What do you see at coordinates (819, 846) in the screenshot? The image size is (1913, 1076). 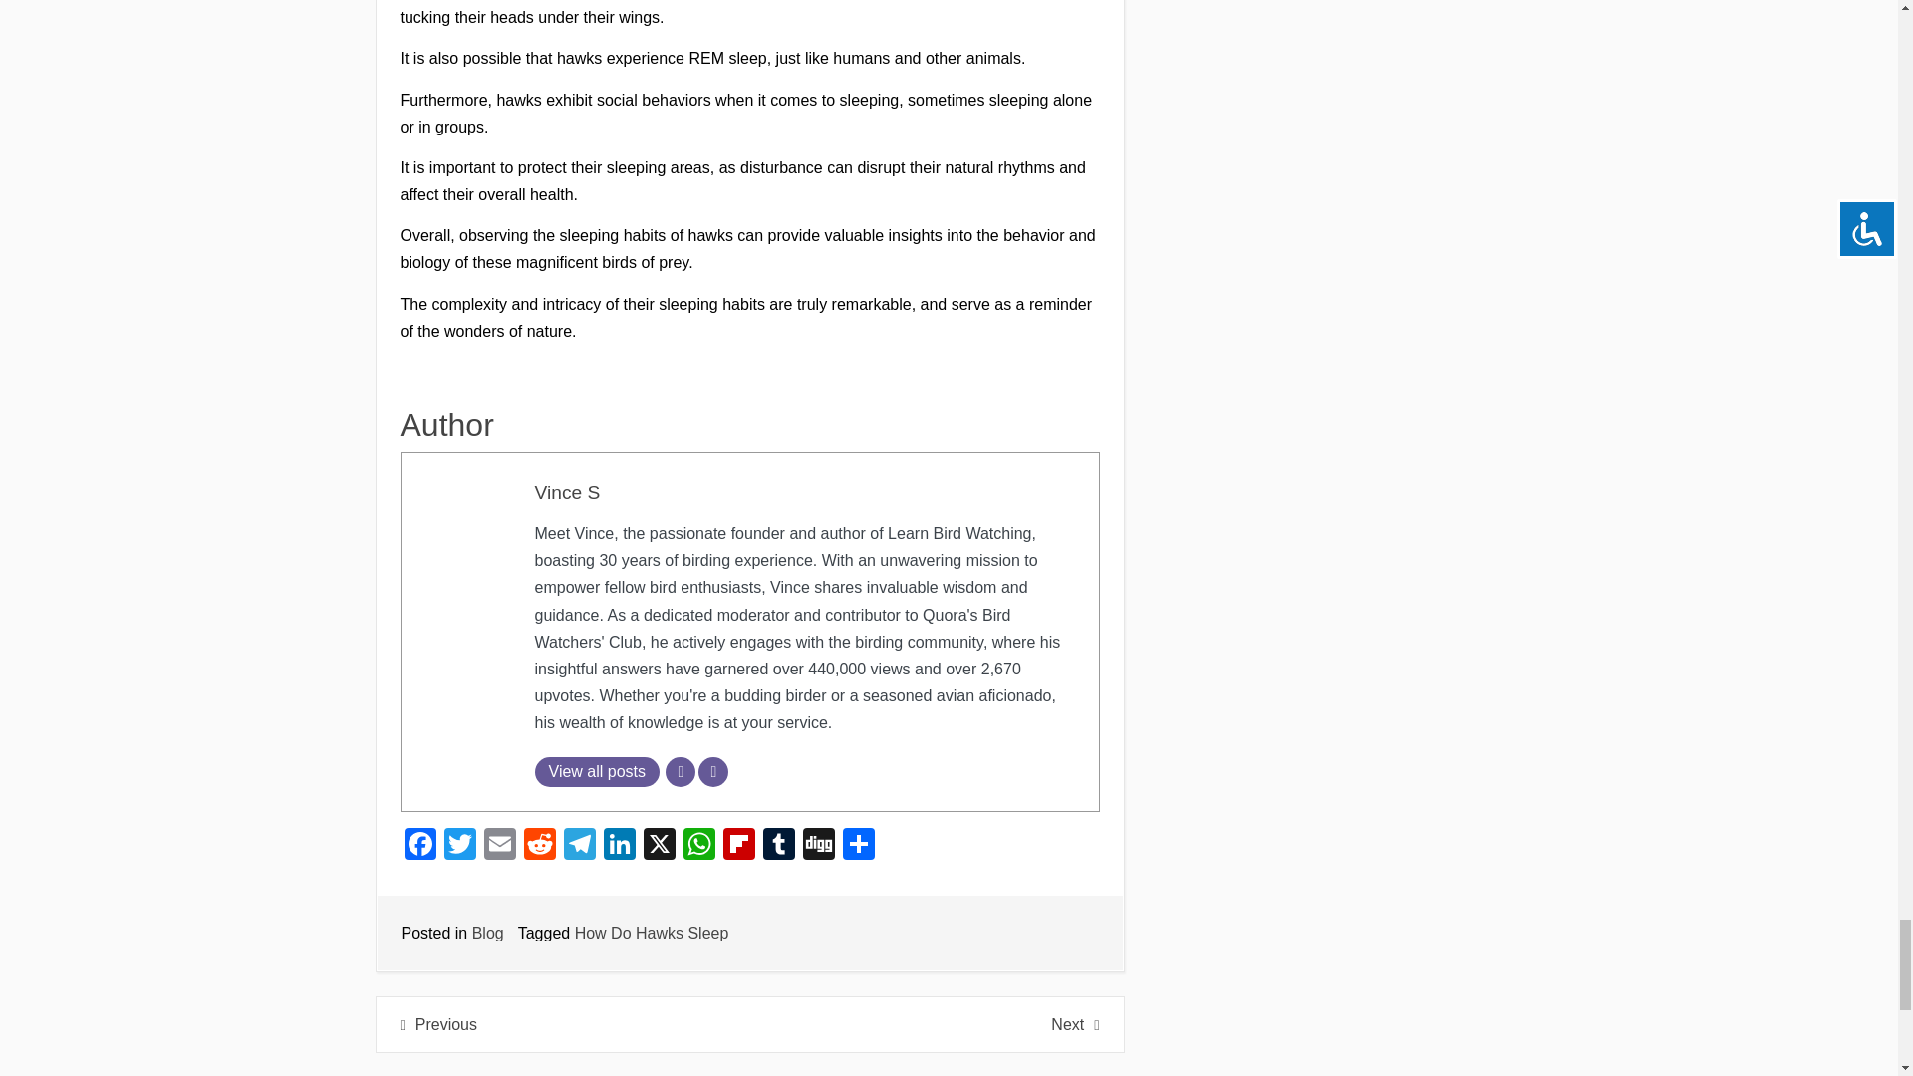 I see `Digg` at bounding box center [819, 846].